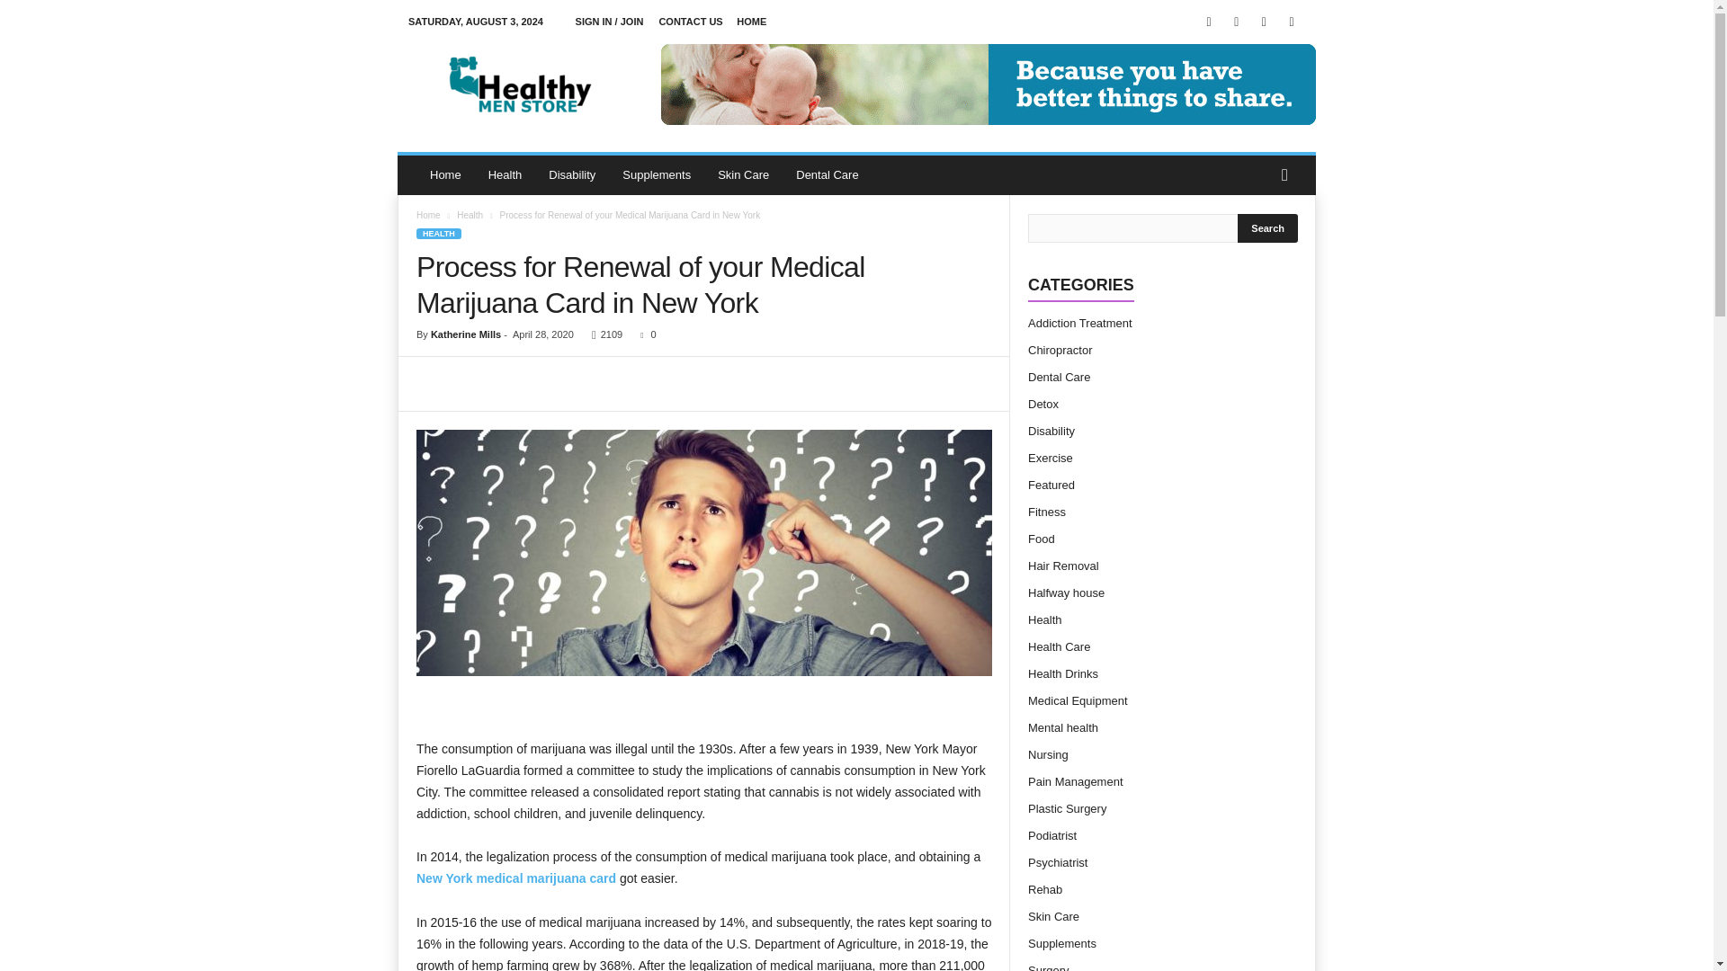  Describe the element at coordinates (743, 174) in the screenshot. I see `Skin Care` at that location.